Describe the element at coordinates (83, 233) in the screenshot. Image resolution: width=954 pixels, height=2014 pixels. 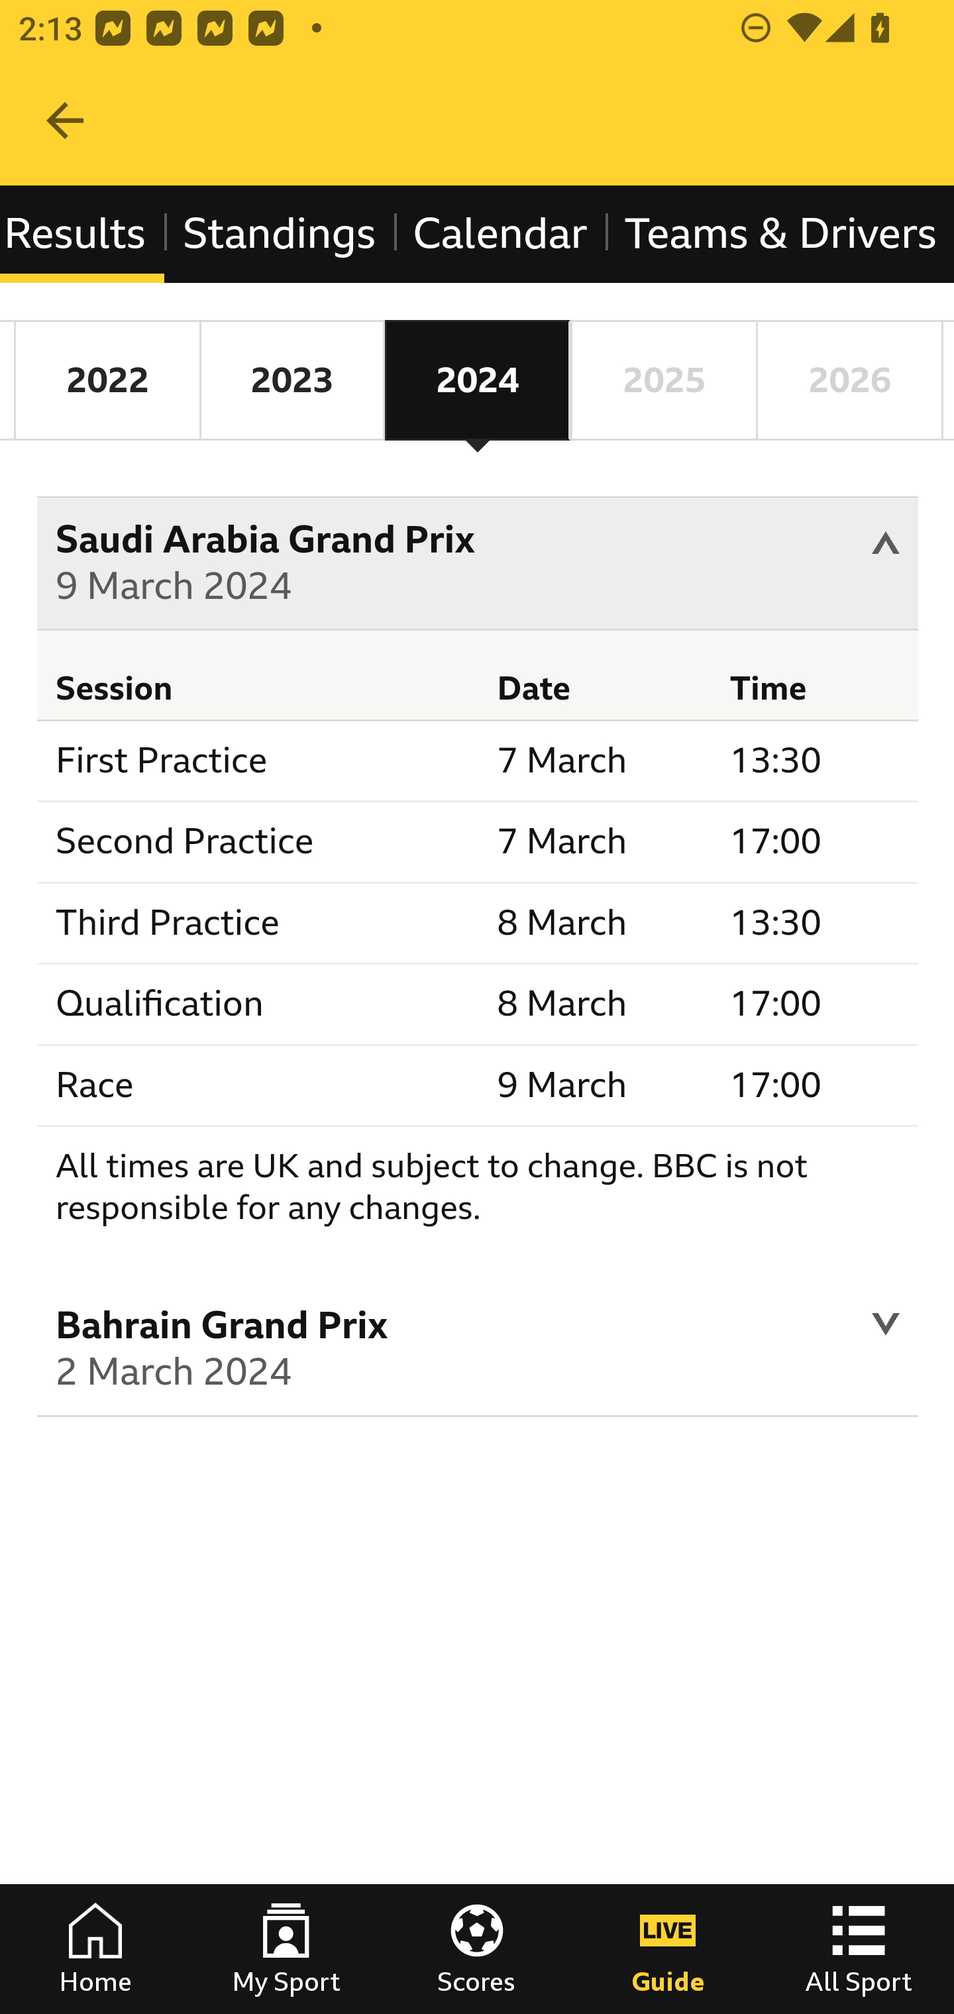
I see `Results` at that location.